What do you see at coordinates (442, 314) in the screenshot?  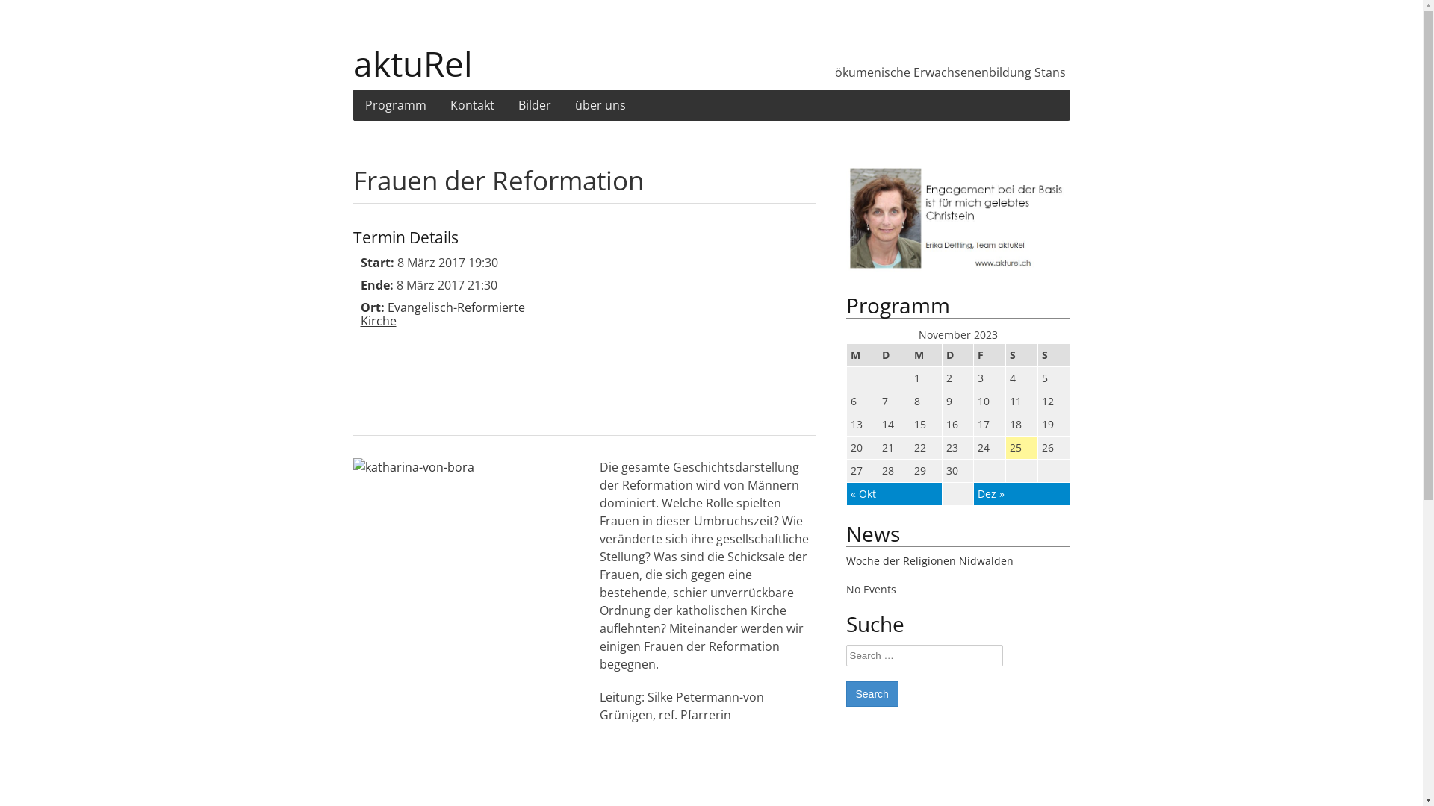 I see `Evangelisch-Reformierte Kirche` at bounding box center [442, 314].